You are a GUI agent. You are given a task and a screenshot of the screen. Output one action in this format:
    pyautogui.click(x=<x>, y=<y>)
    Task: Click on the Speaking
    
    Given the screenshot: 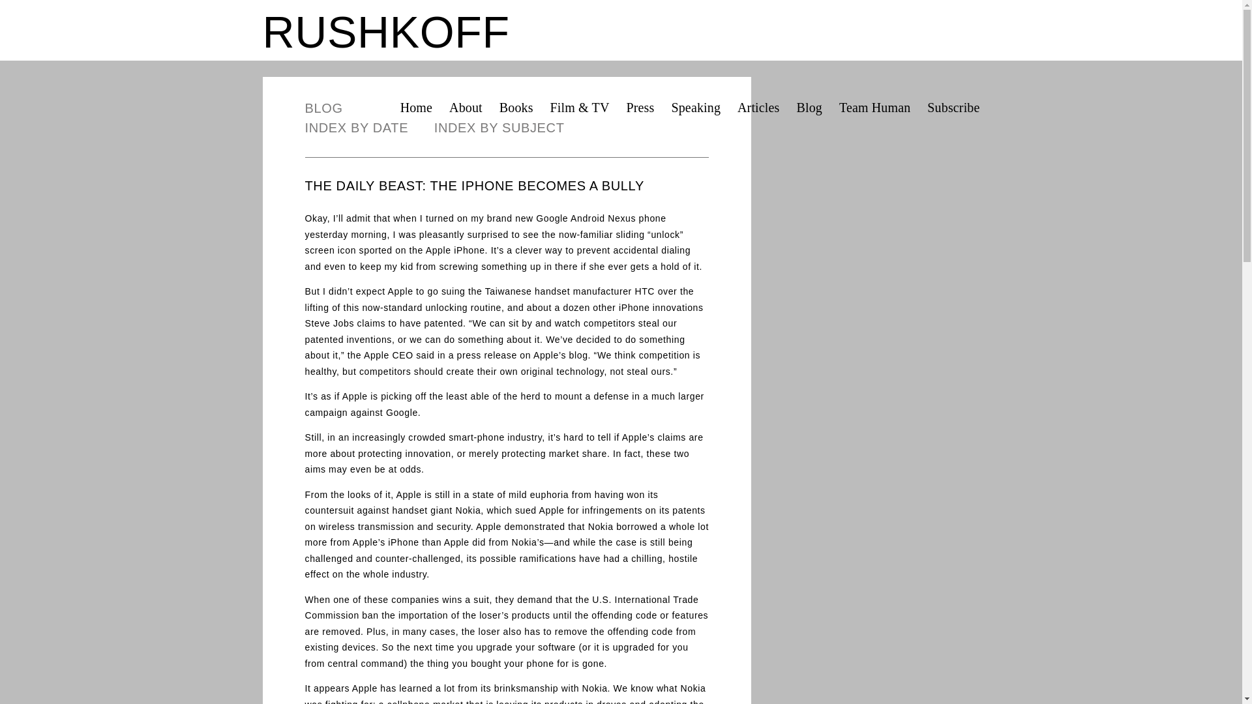 What is the action you would take?
    pyautogui.click(x=696, y=108)
    